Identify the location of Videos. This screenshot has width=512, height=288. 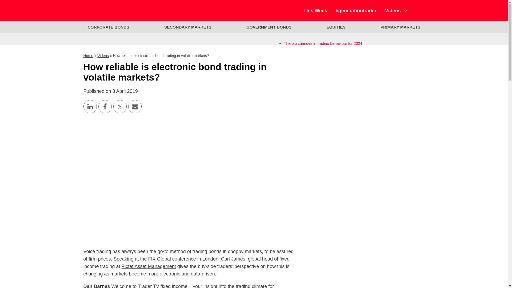
(395, 11).